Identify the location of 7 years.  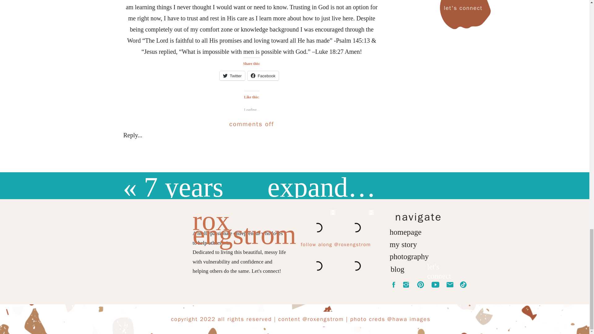
(183, 187).